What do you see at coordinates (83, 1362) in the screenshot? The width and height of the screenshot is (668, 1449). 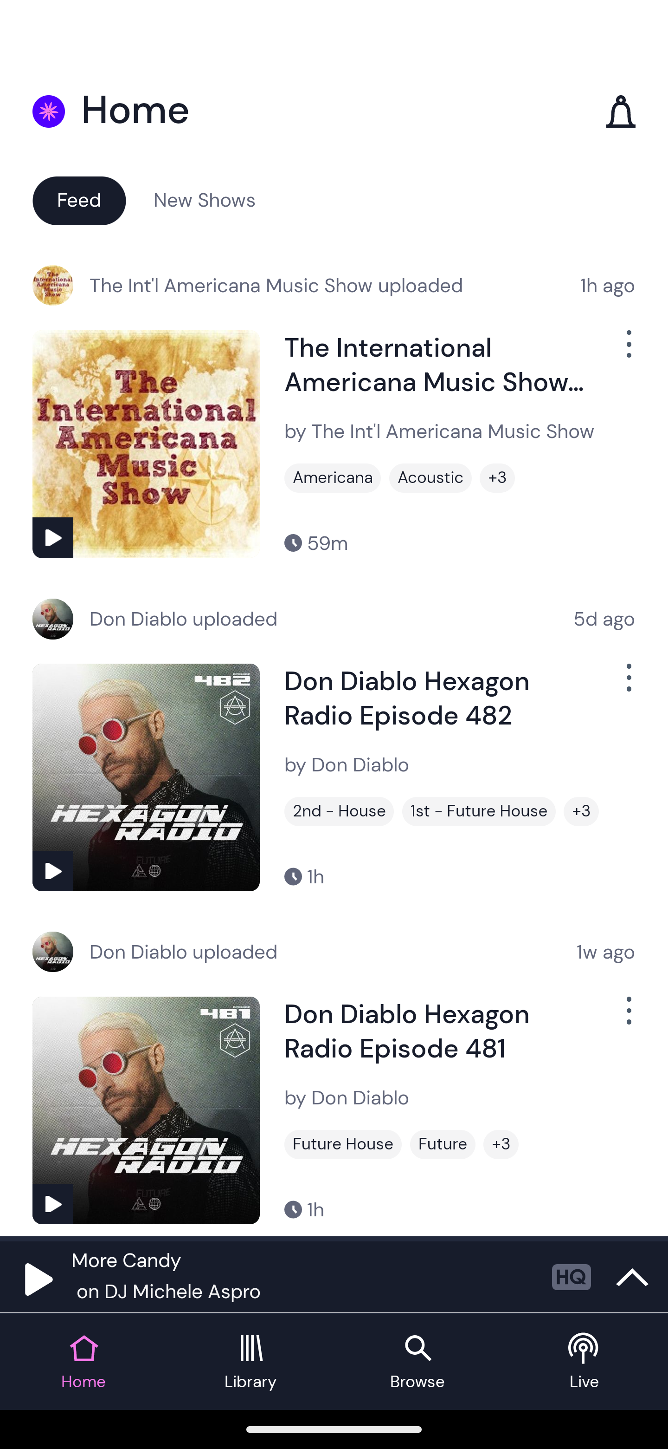 I see `Home tab Home` at bounding box center [83, 1362].